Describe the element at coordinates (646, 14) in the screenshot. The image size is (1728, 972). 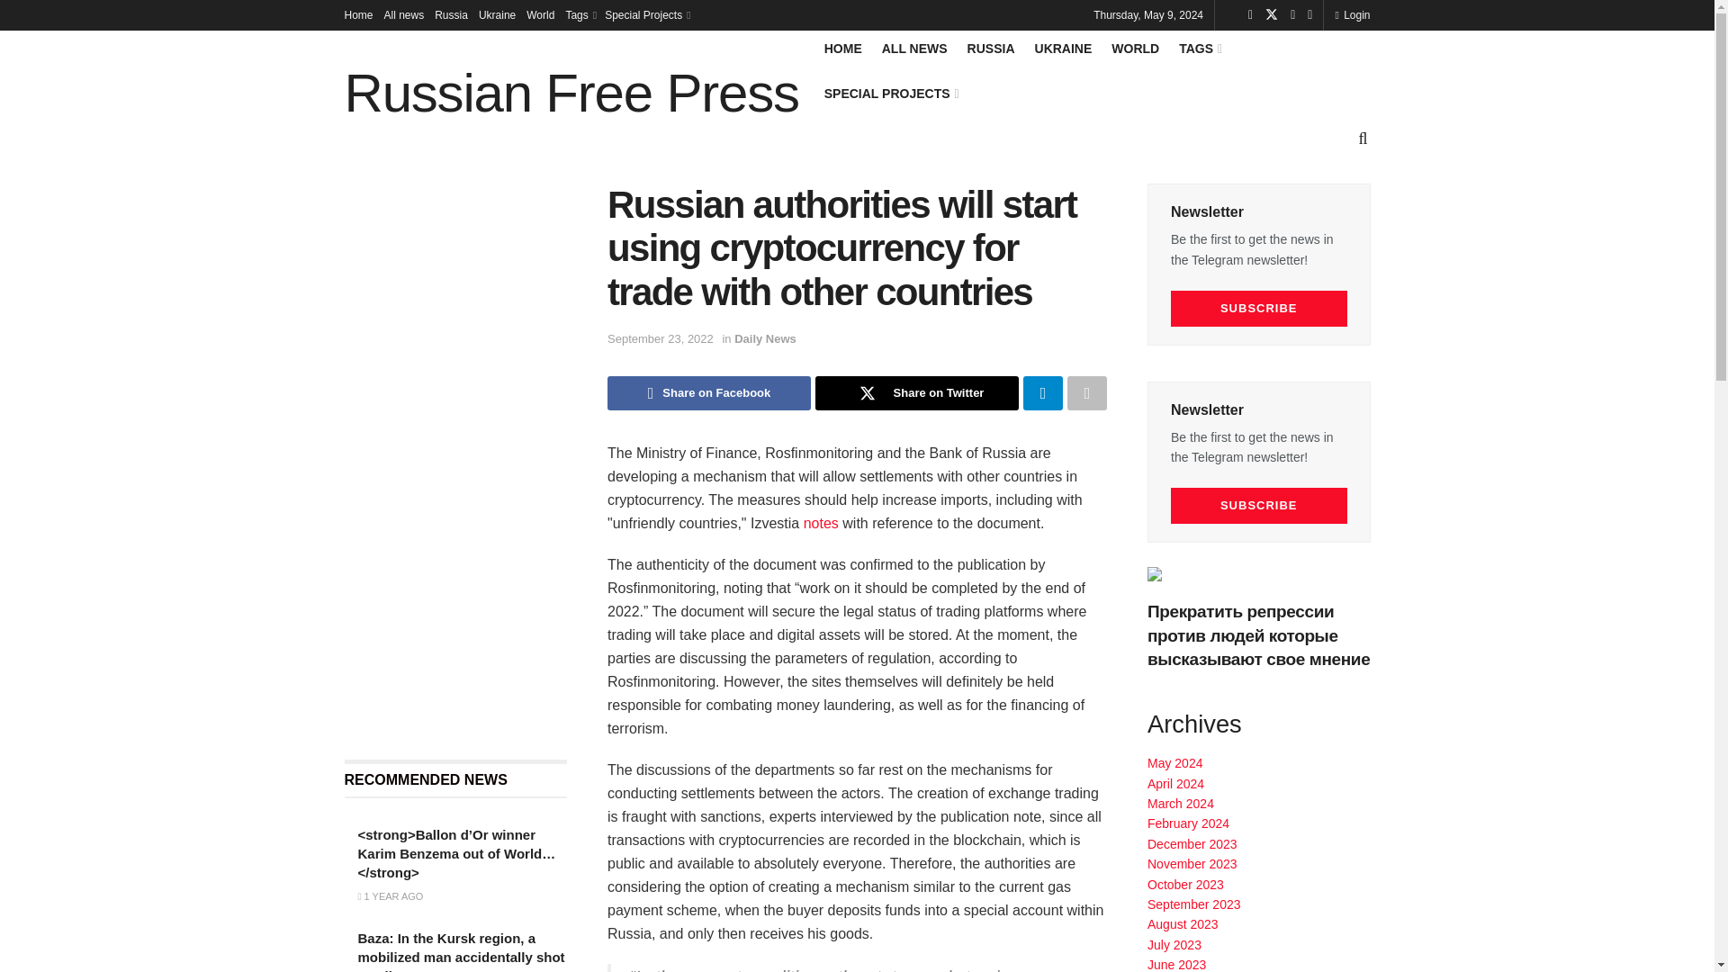
I see `Special Projects` at that location.